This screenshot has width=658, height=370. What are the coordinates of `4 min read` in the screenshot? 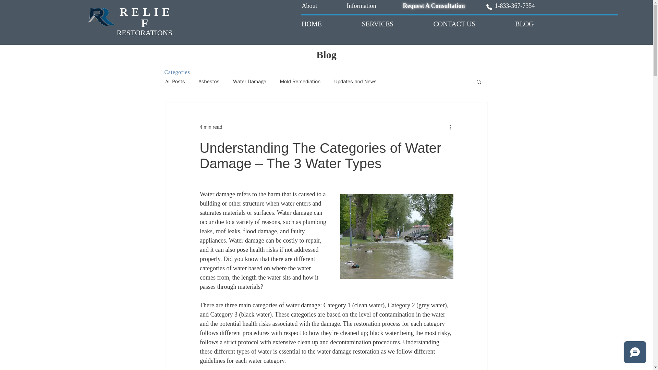 It's located at (210, 127).